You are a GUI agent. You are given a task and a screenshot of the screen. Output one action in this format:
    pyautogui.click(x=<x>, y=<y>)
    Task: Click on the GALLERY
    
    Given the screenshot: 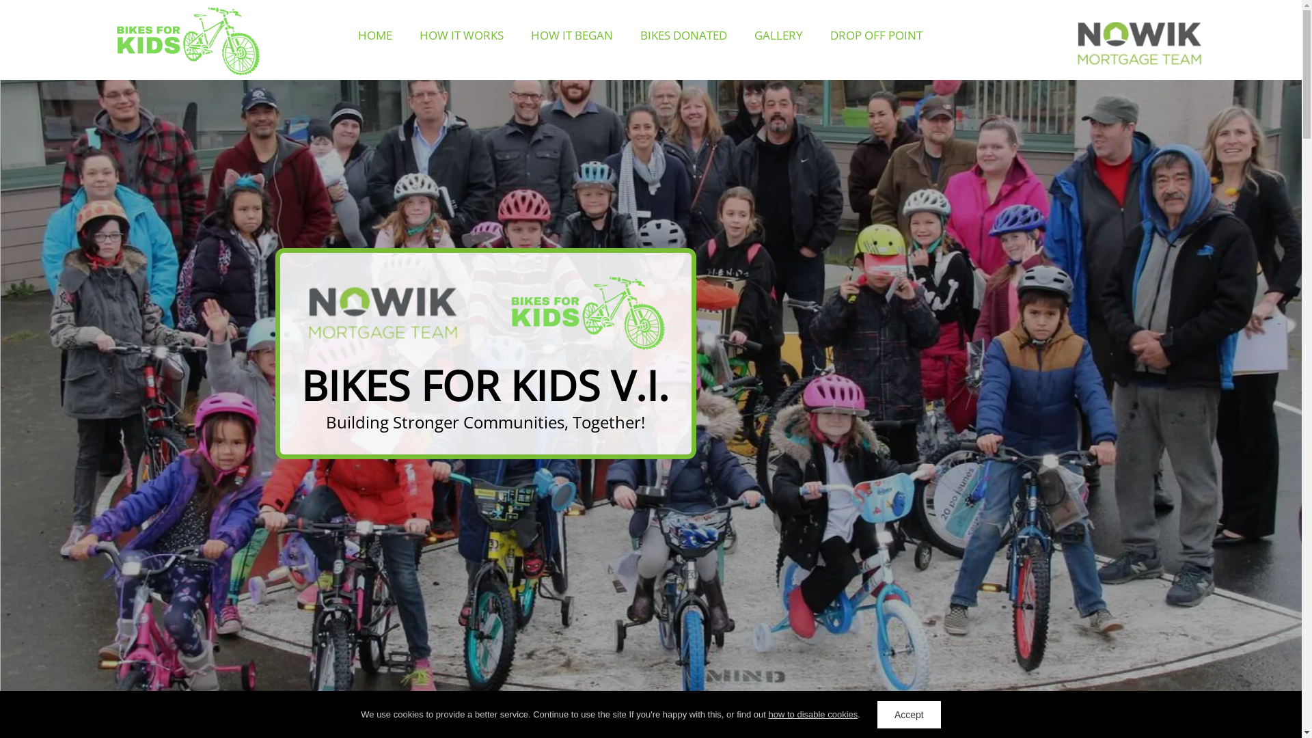 What is the action you would take?
    pyautogui.click(x=779, y=36)
    